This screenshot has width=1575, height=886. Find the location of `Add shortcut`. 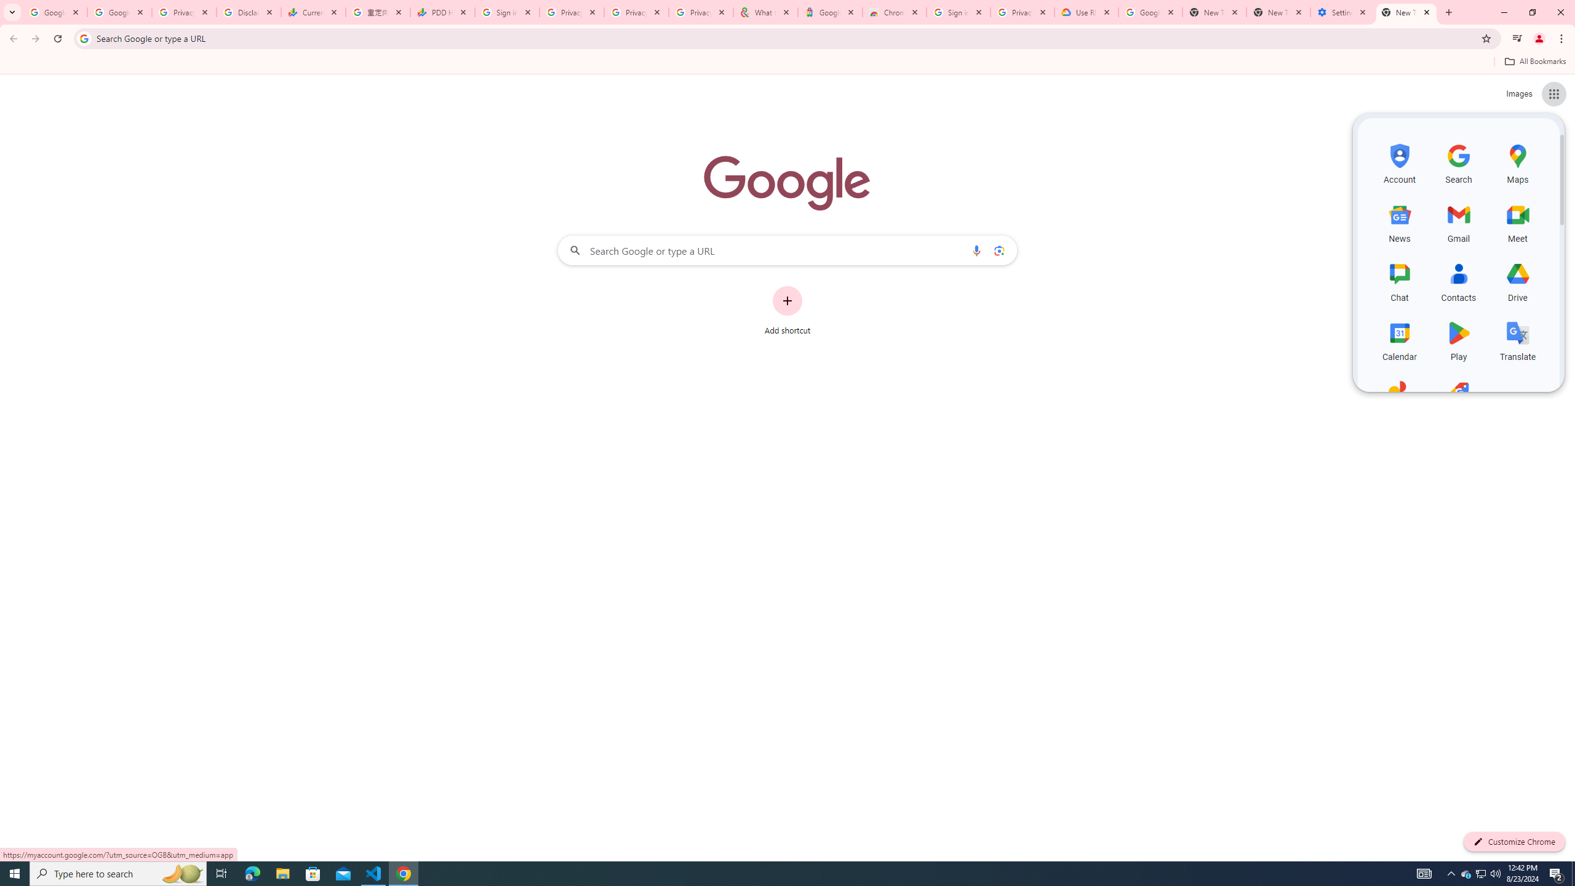

Add shortcut is located at coordinates (787, 311).